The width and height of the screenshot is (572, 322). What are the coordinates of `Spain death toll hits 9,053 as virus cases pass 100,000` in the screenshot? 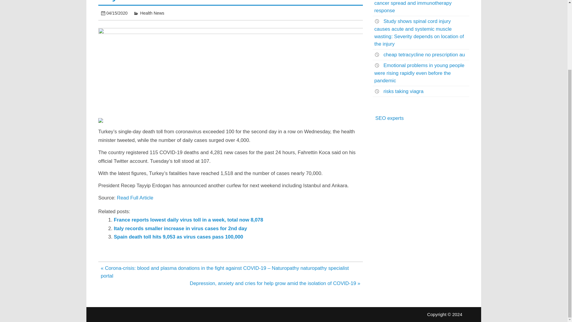 It's located at (178, 237).